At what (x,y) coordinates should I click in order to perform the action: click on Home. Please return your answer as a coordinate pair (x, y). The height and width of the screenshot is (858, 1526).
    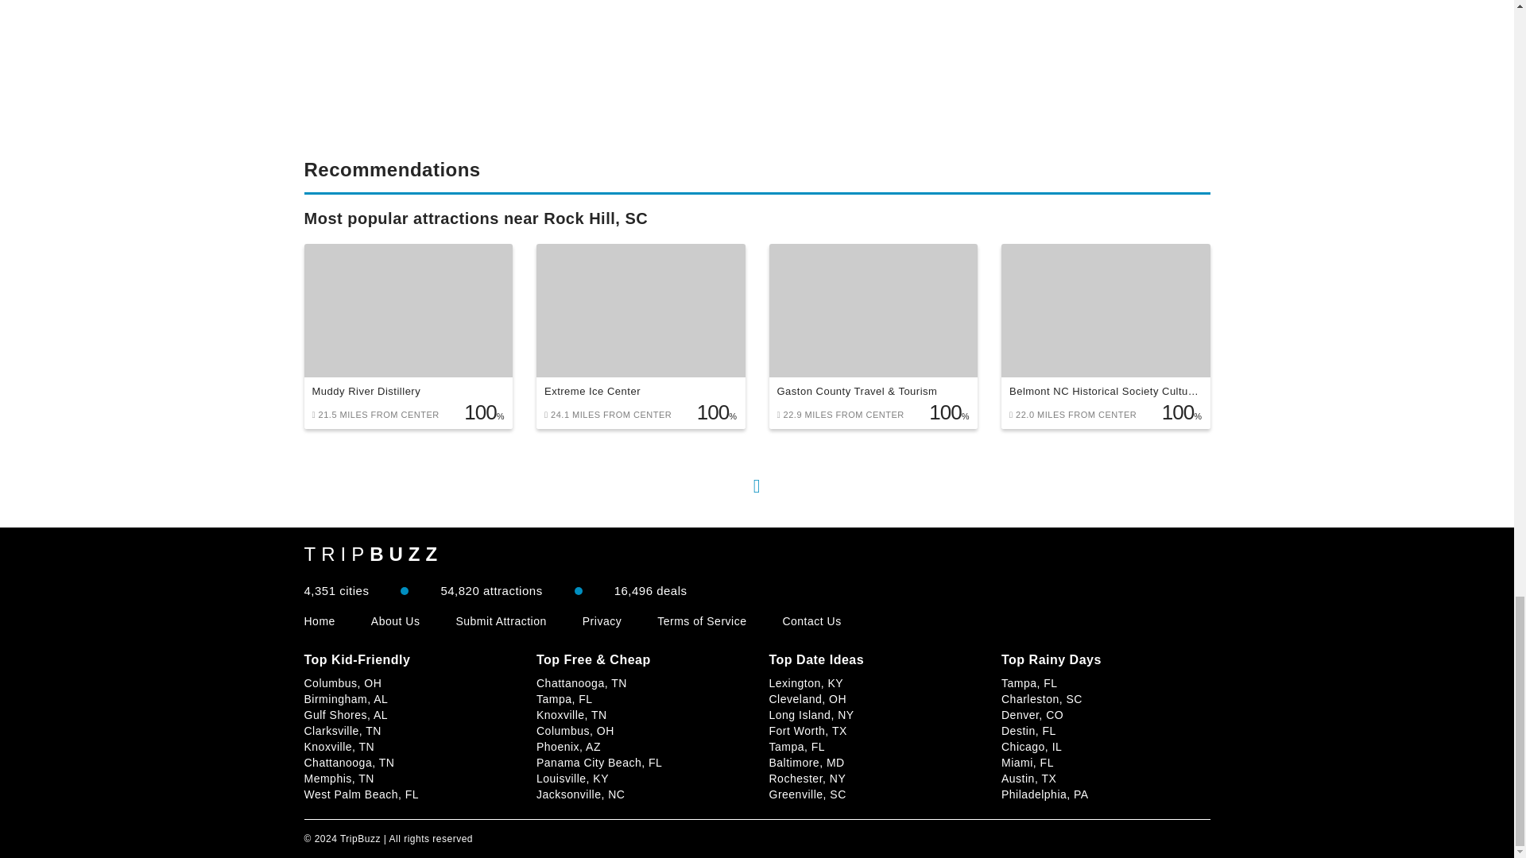
    Looking at the image, I should click on (319, 621).